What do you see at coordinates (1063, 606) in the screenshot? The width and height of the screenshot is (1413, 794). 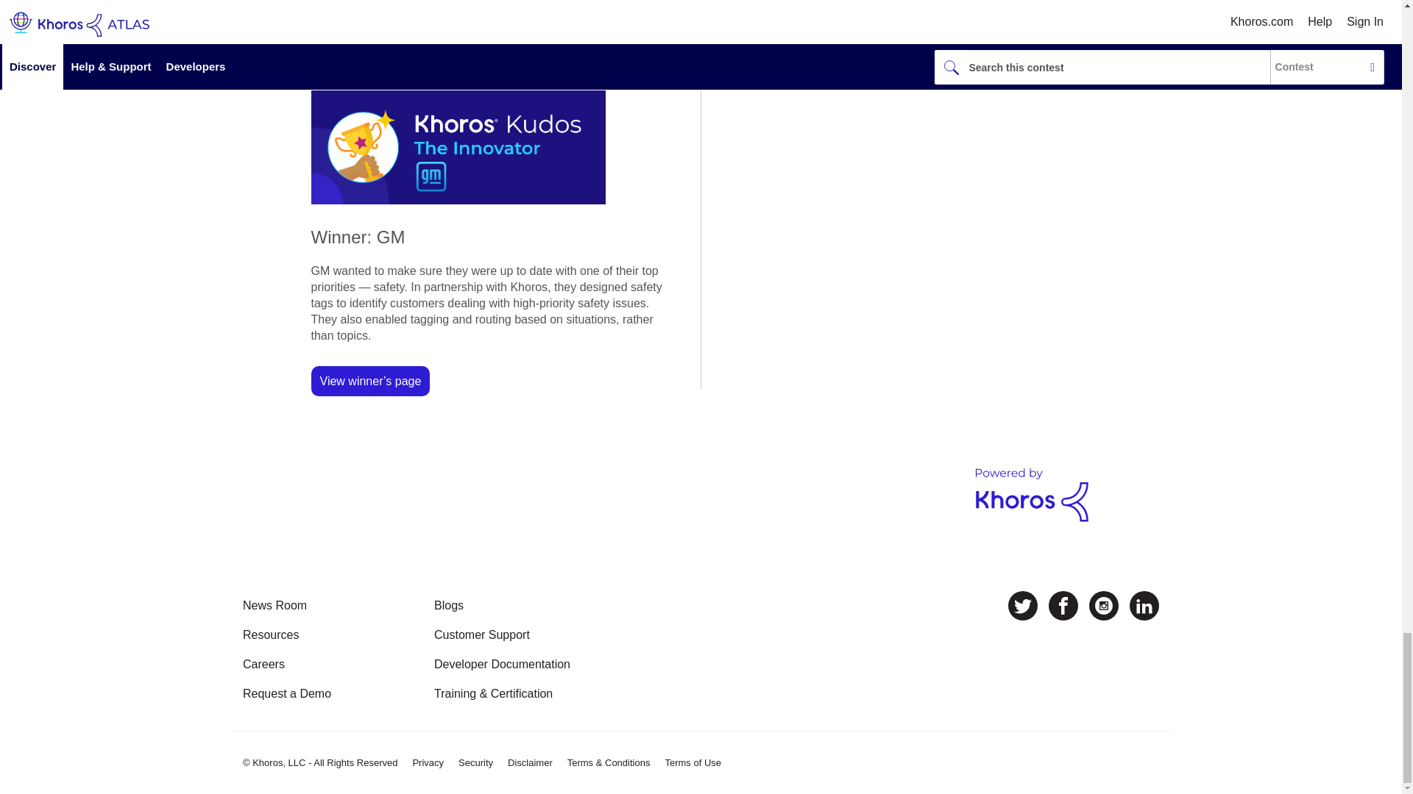 I see `facebook` at bounding box center [1063, 606].